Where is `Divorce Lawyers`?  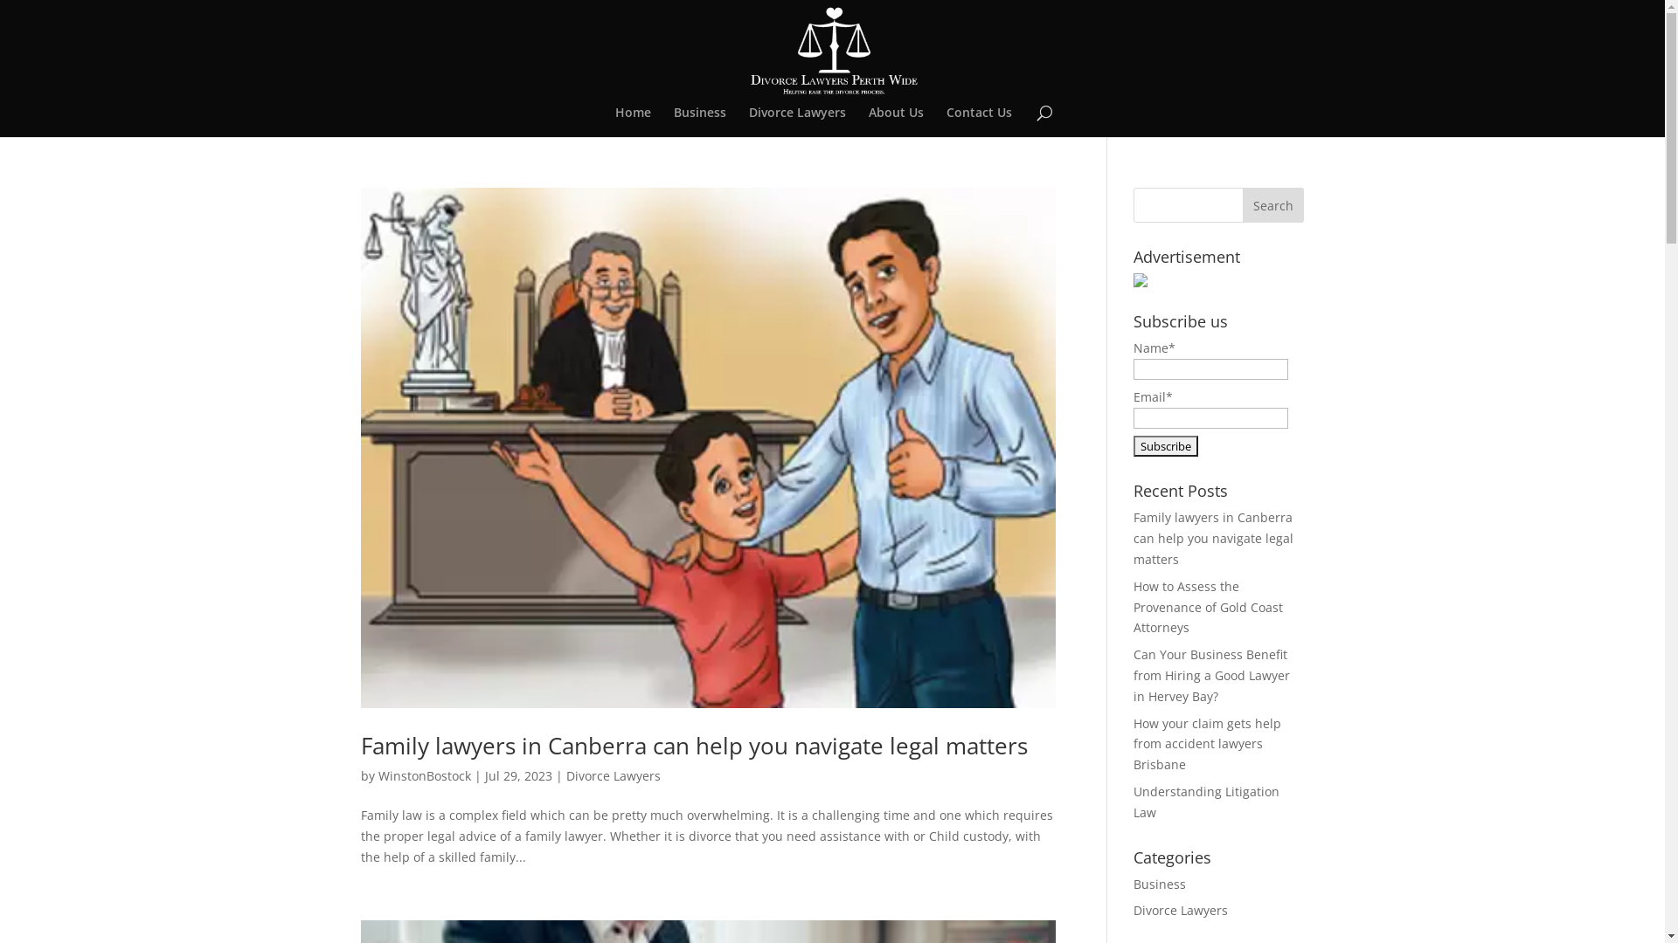
Divorce Lawyers is located at coordinates (614, 775).